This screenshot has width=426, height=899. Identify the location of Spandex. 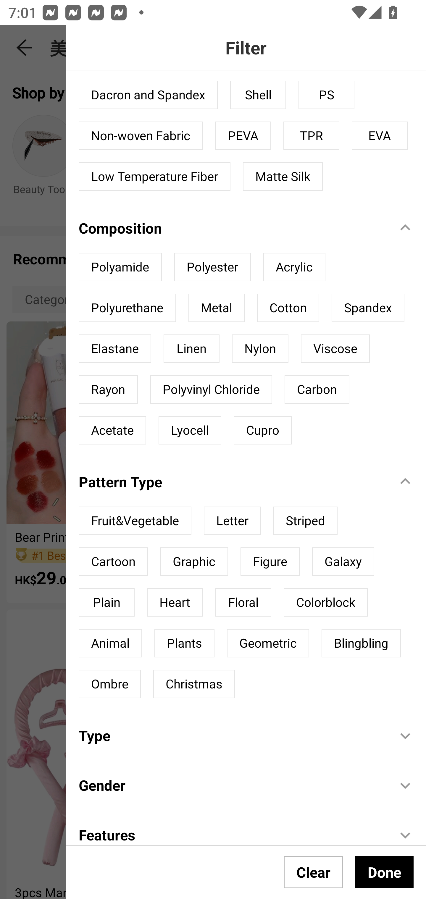
(368, 308).